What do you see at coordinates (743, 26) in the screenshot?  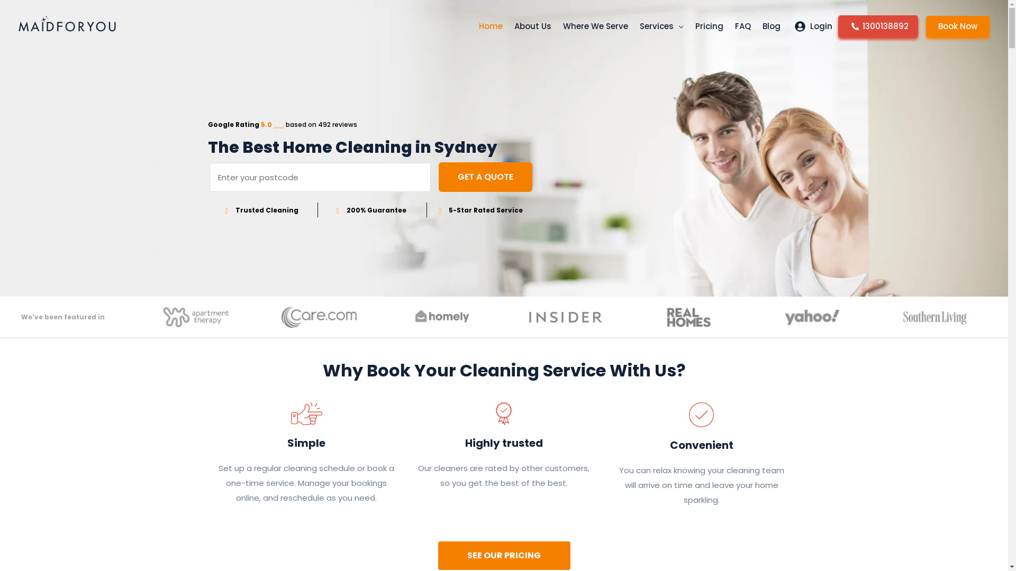 I see `FAQ` at bounding box center [743, 26].